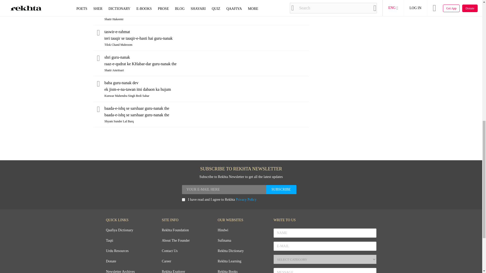 Image resolution: width=486 pixels, height=273 pixels. What do you see at coordinates (207, 32) in the screenshot?
I see `taswir-e-rahmat` at bounding box center [207, 32].